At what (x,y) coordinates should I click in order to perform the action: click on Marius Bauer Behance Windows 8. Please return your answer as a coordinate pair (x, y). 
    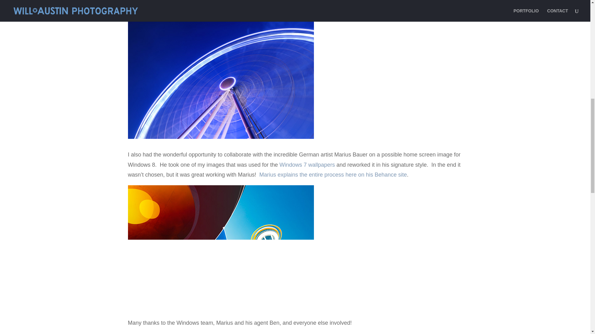
    Looking at the image, I should click on (333, 174).